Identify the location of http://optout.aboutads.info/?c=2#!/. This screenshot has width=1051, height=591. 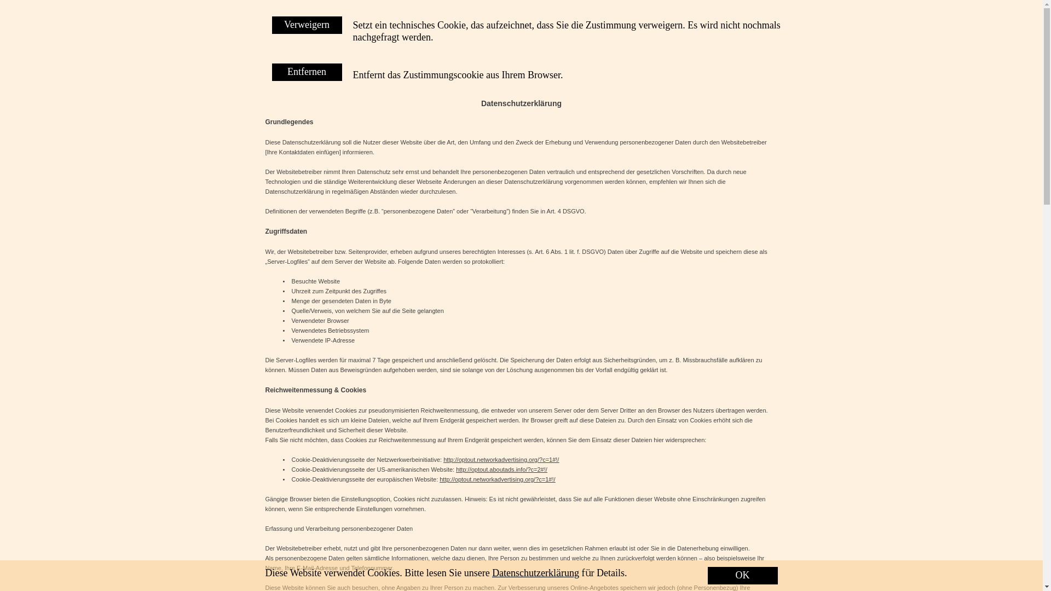
(501, 470).